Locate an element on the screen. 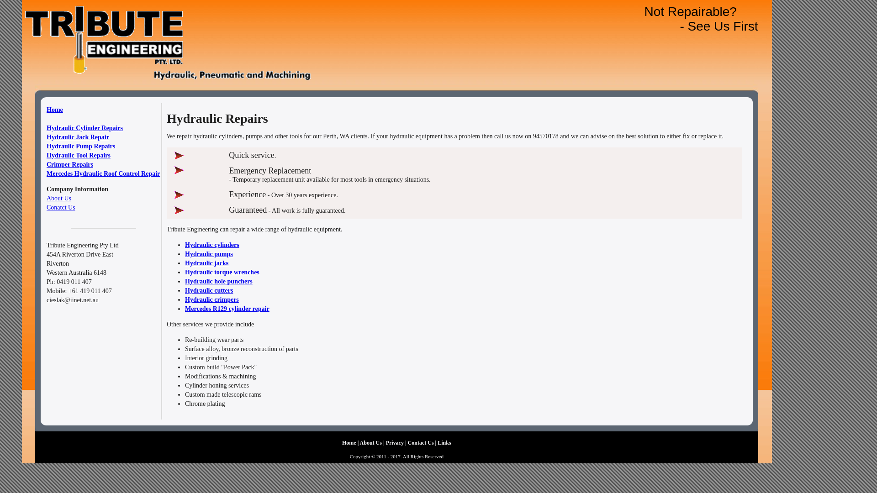 The image size is (877, 493). Hydraulic jacks is located at coordinates (206, 263).